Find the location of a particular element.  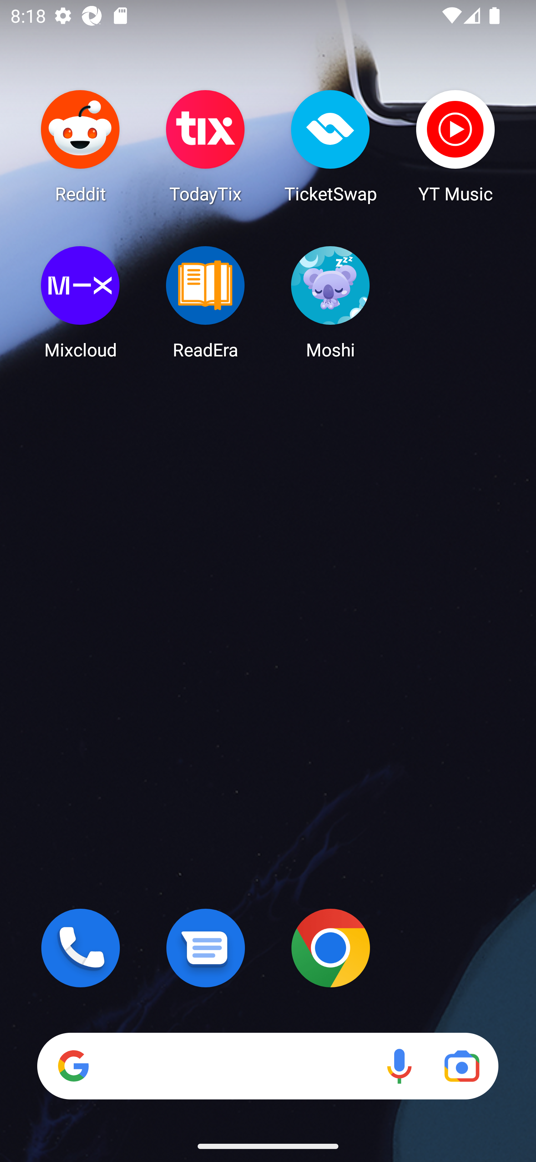

YT Music is located at coordinates (456, 146).